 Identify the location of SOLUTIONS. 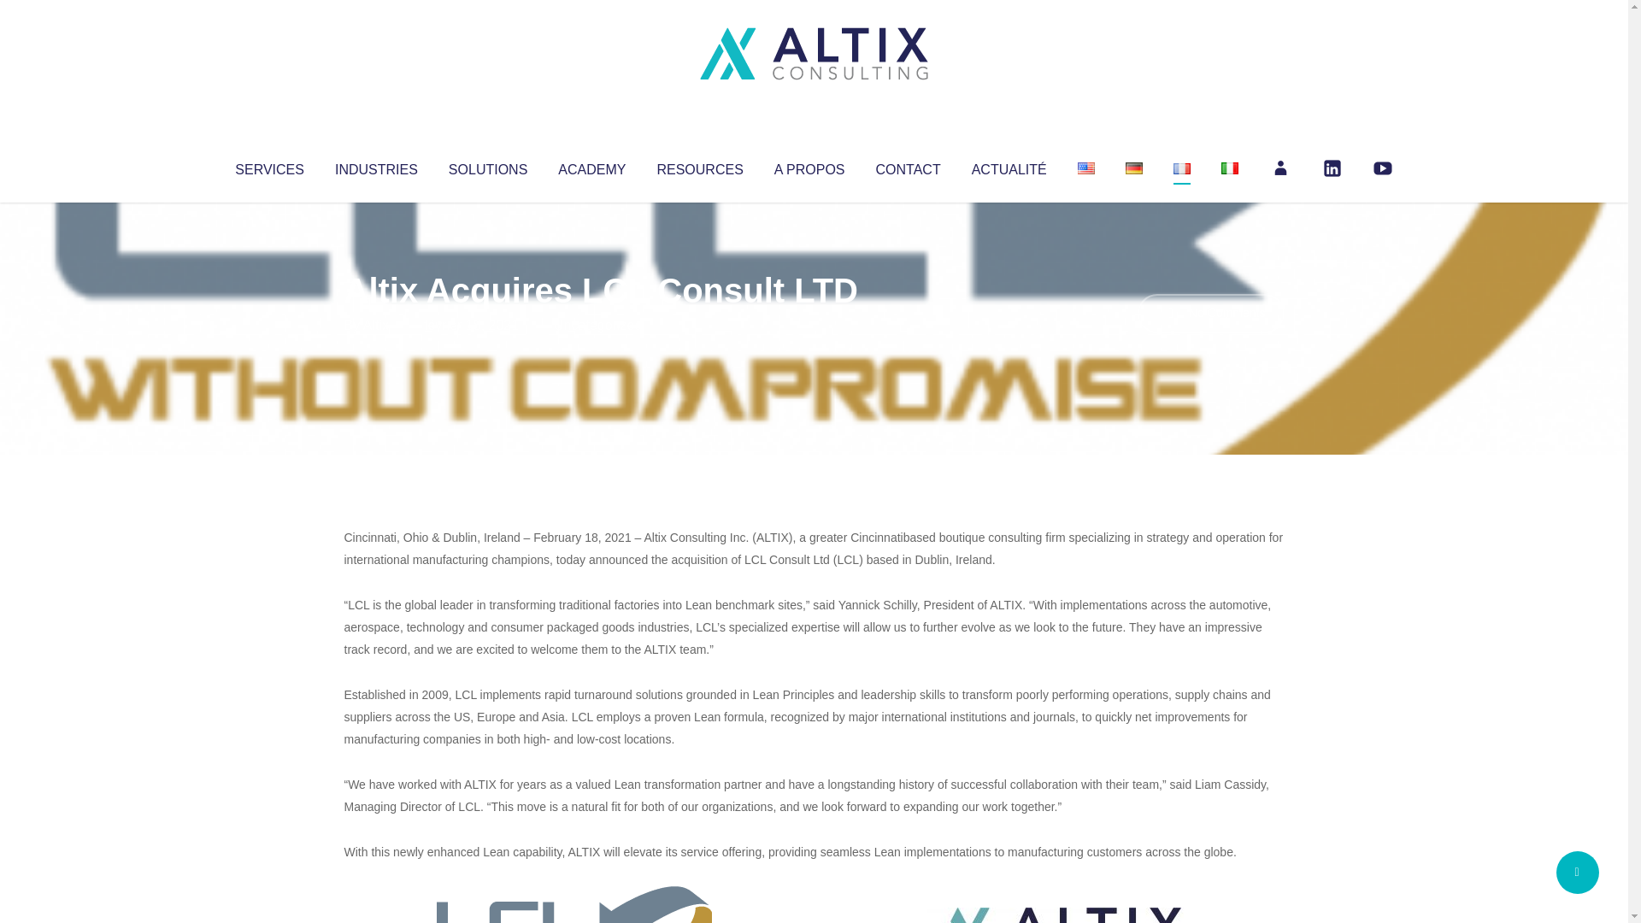
(487, 166).